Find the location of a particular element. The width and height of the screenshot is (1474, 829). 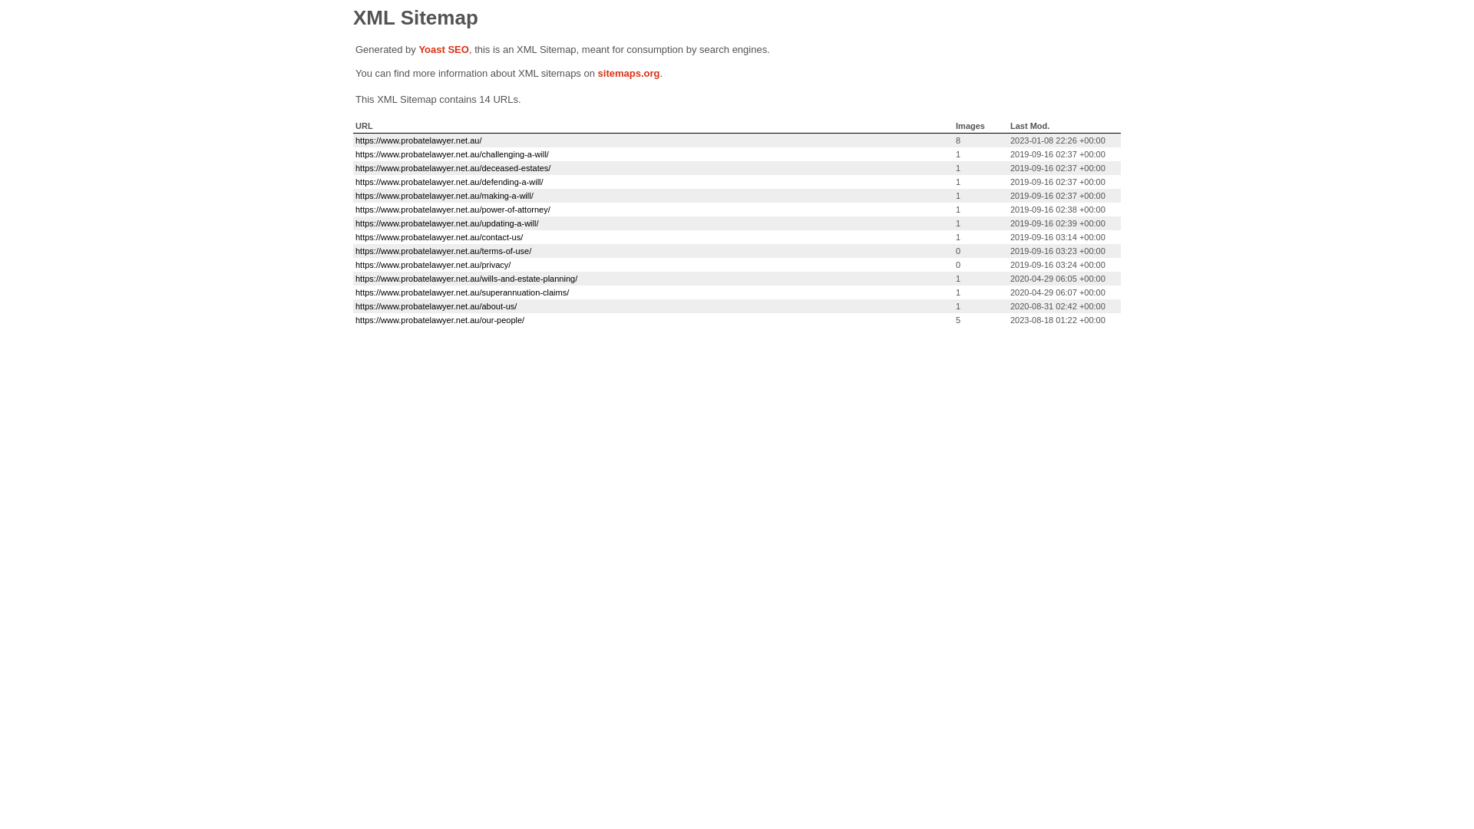

https://www.probatelawyer.net.au/power-of-attorney/ is located at coordinates (453, 210).